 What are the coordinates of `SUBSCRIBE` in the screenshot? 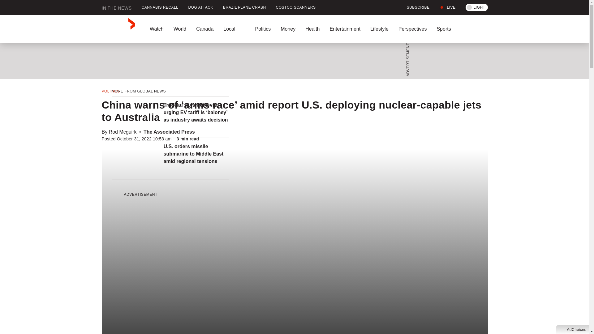 It's located at (415, 7).